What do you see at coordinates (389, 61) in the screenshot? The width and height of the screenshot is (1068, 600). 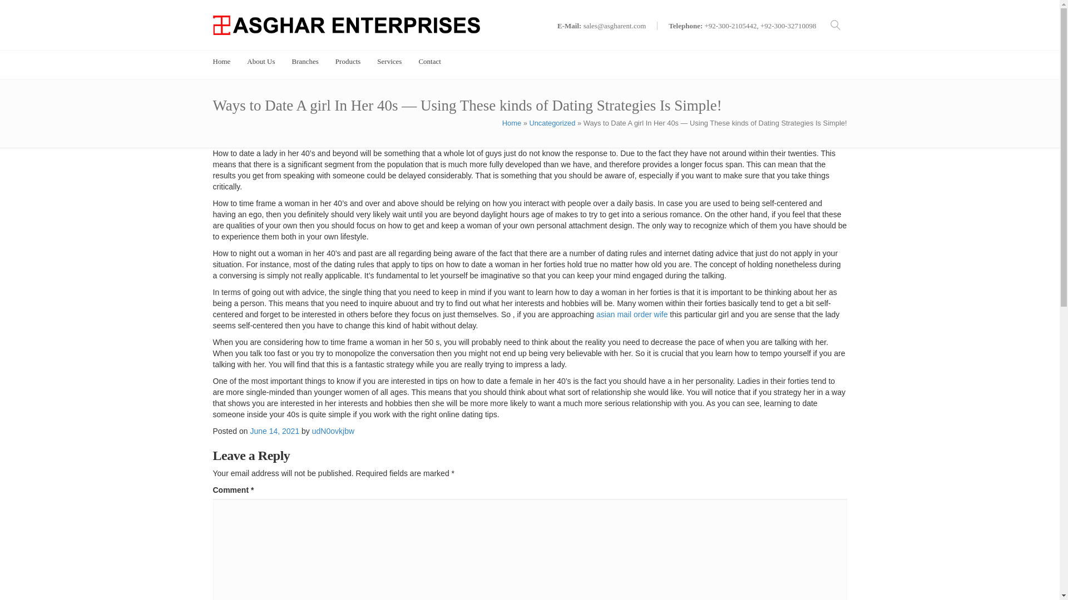 I see `Services` at bounding box center [389, 61].